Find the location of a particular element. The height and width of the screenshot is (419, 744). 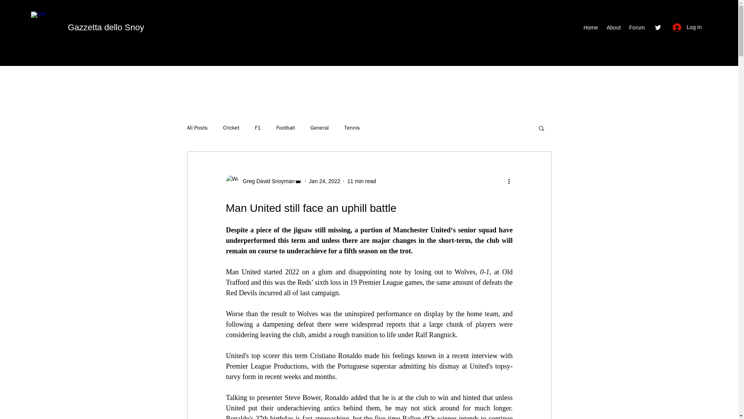

Forum is located at coordinates (637, 28).